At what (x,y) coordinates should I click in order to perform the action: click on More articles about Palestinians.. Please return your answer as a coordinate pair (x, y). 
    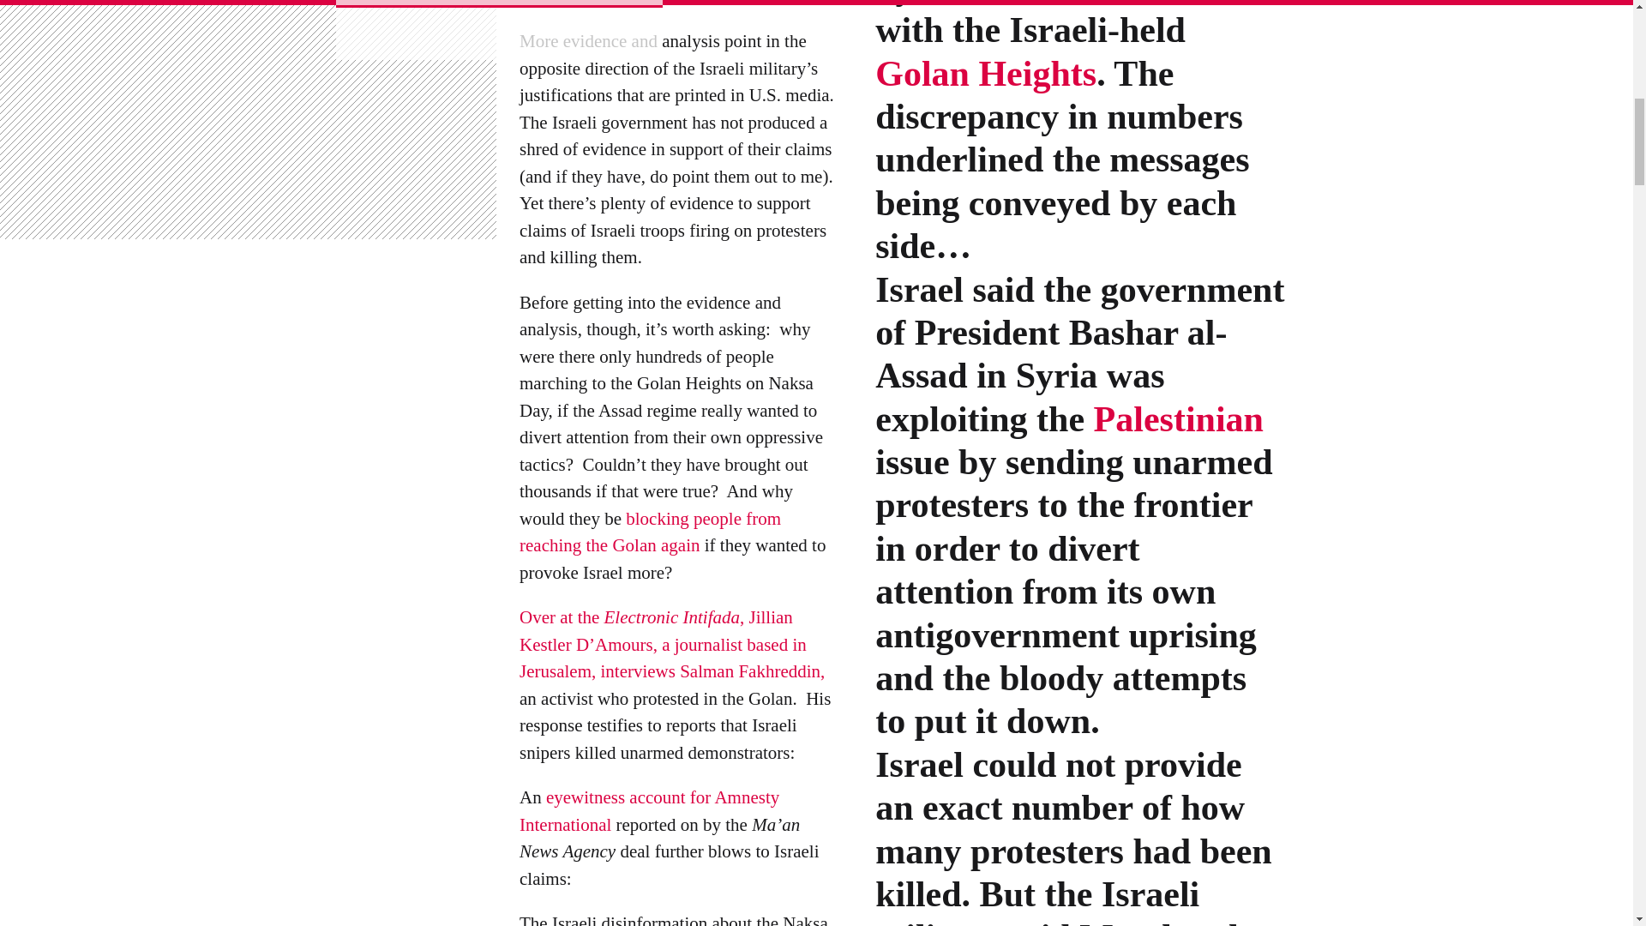
    Looking at the image, I should click on (1179, 420).